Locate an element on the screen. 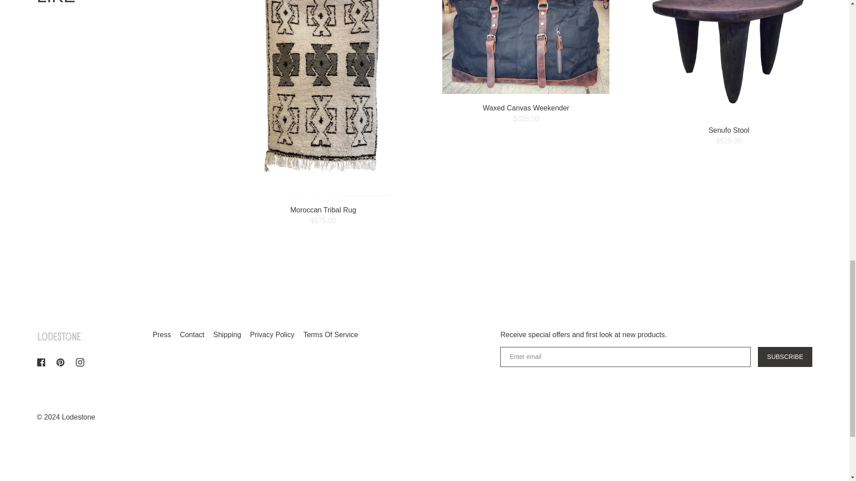  Lodestone on Pinterest is located at coordinates (60, 362).